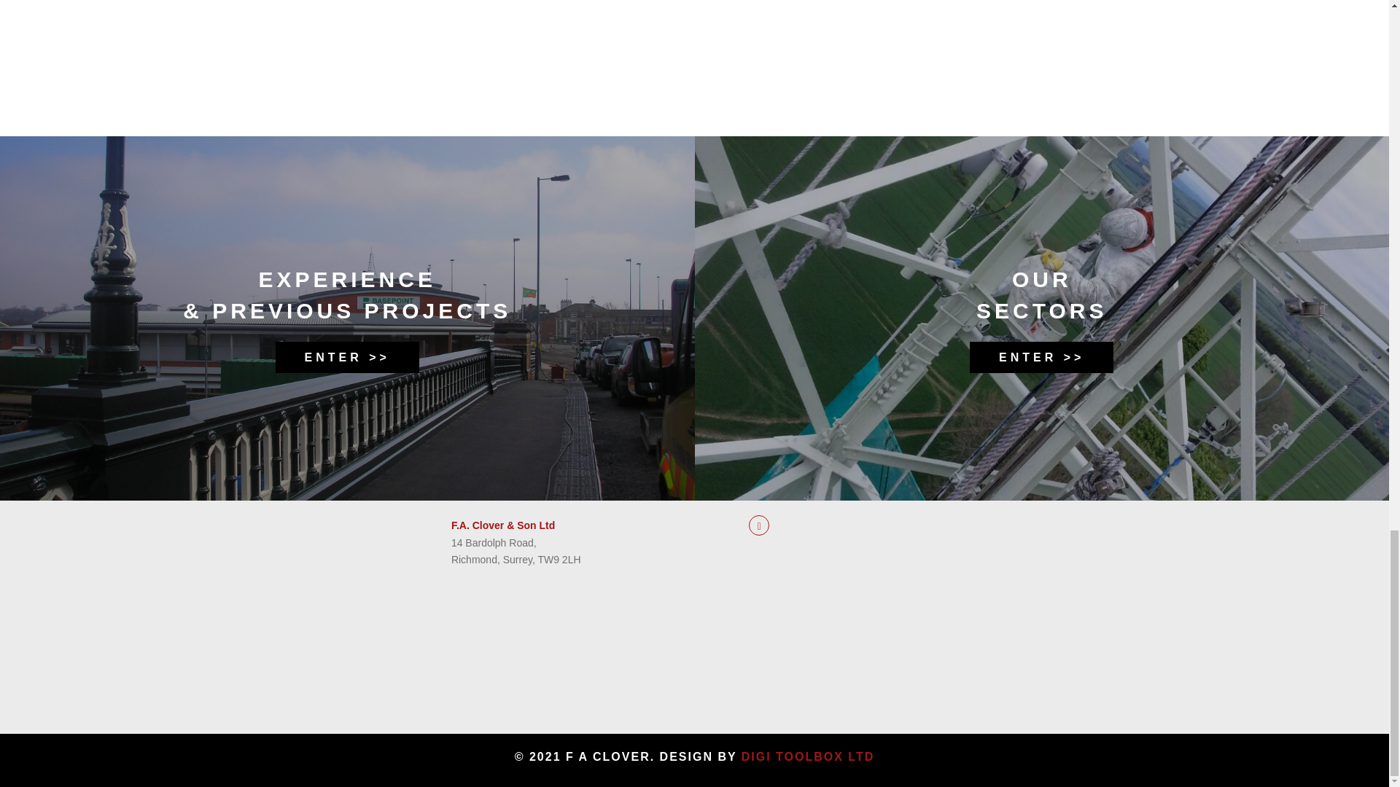  I want to click on DIGI TOOLBOX LTD, so click(808, 756).